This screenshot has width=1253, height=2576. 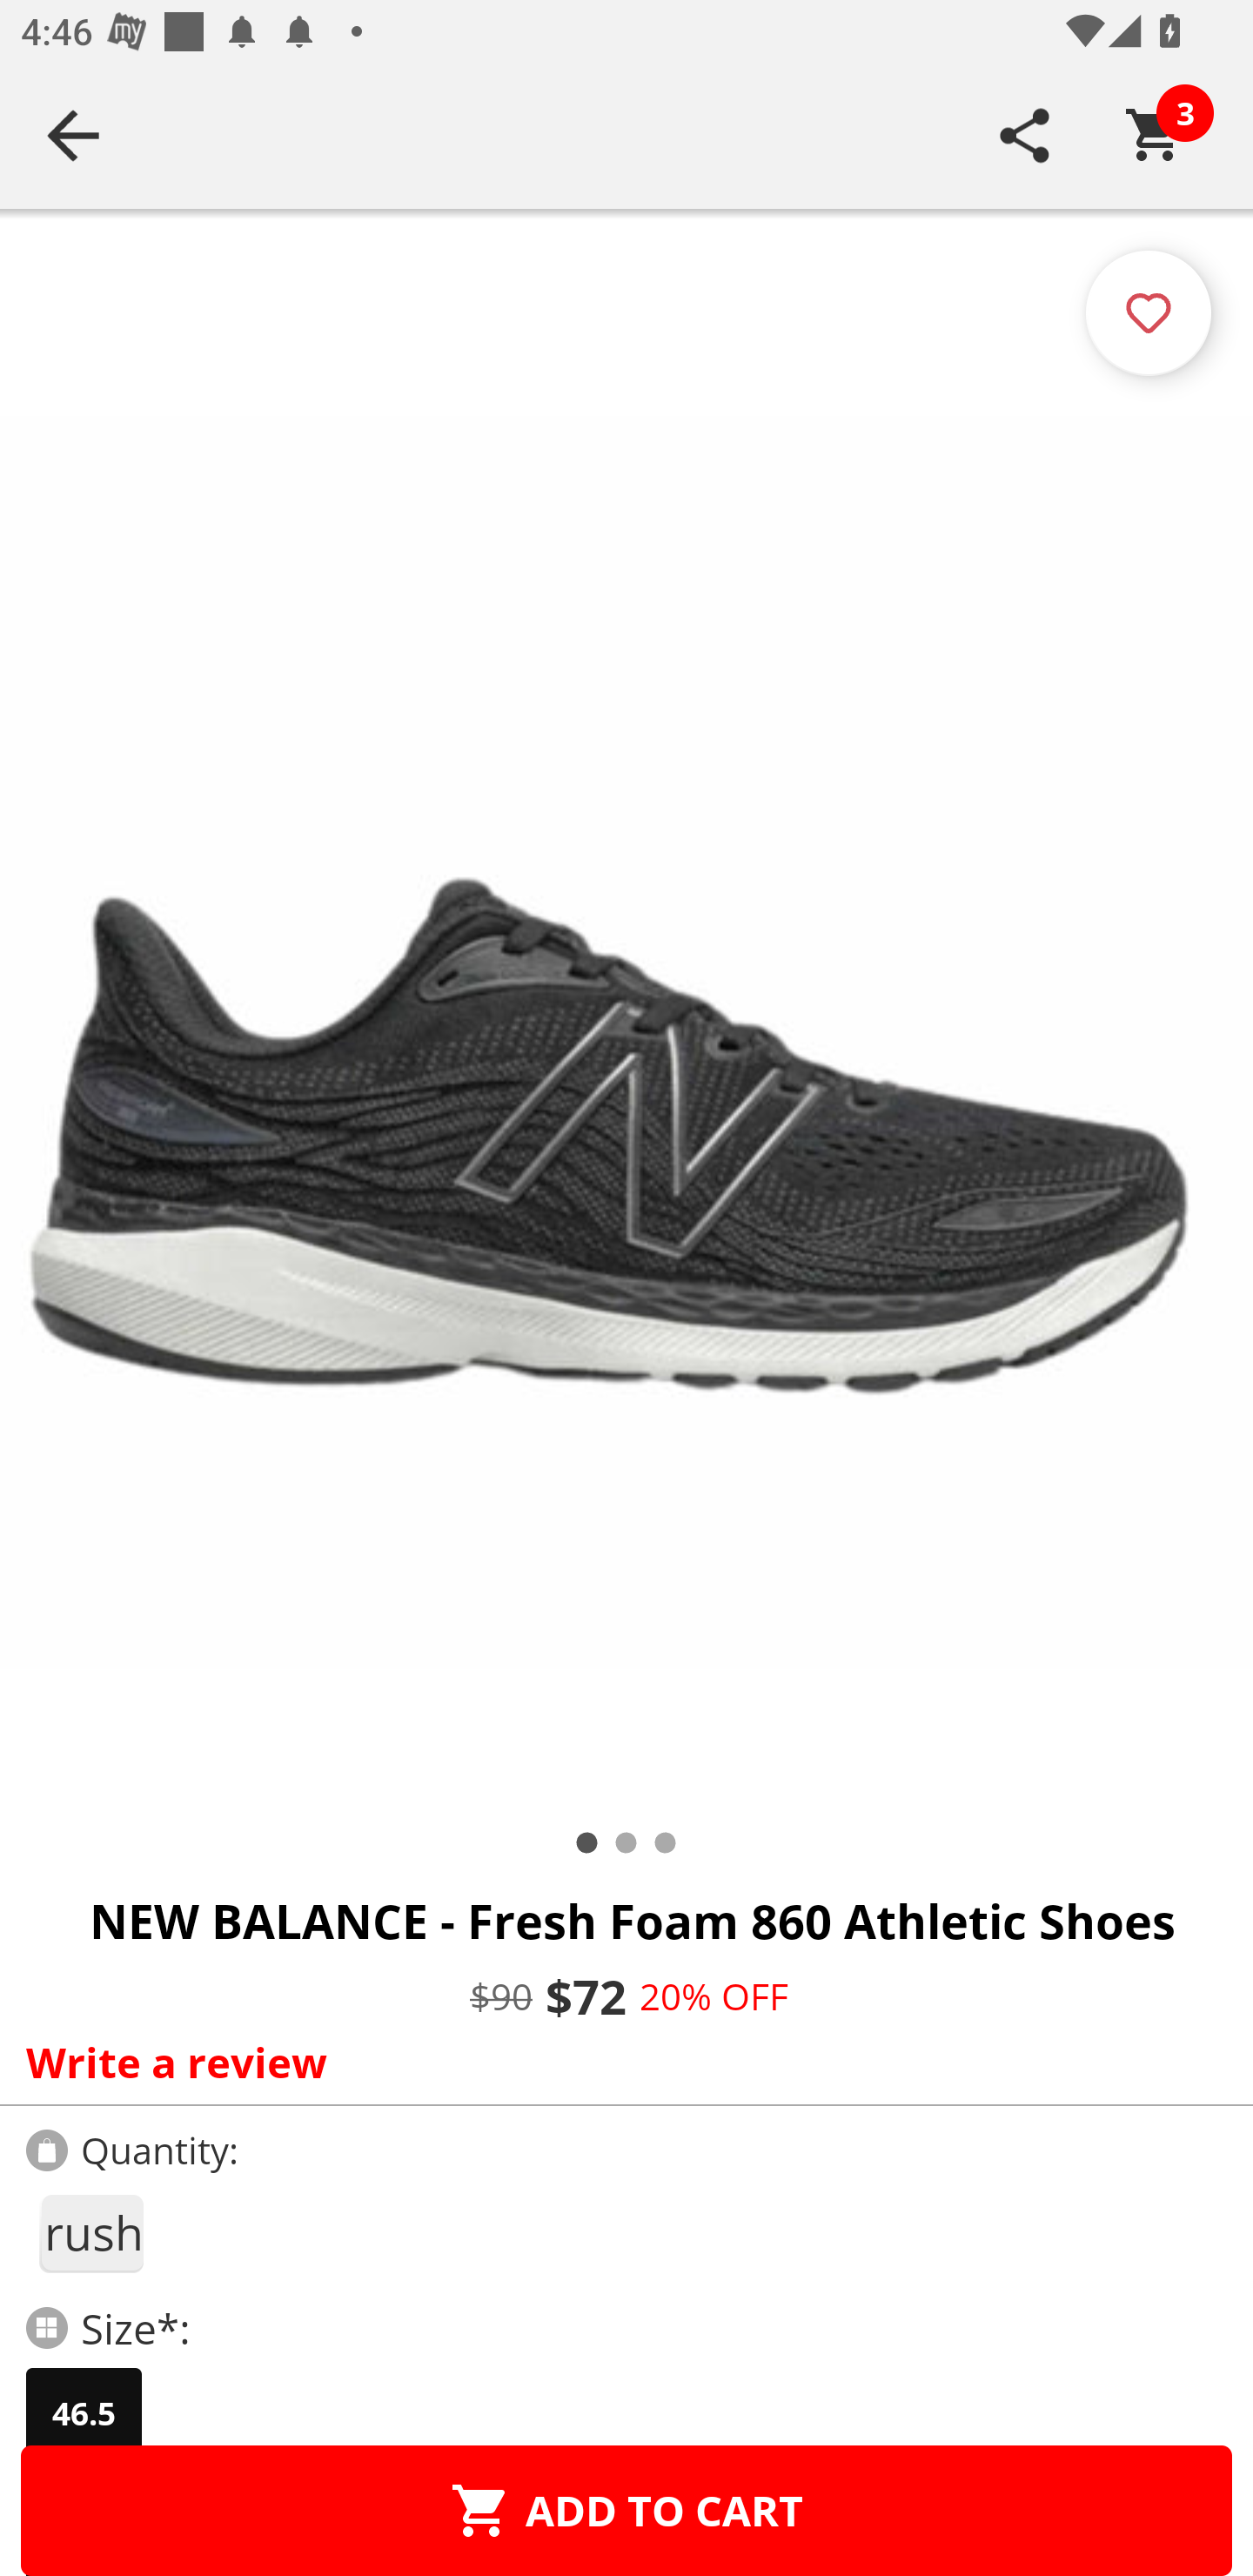 I want to click on ADD TO CART, so click(x=626, y=2510).